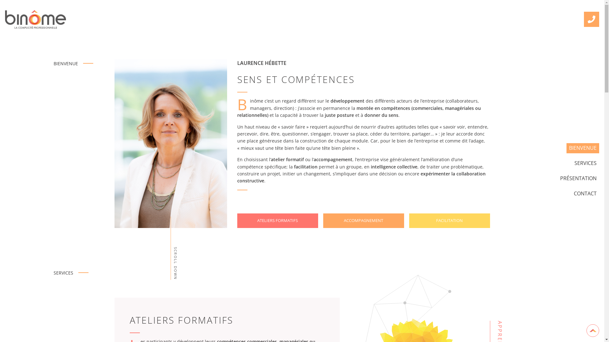 The width and height of the screenshot is (609, 342). Describe the element at coordinates (583, 148) in the screenshot. I see `BIENVENUE` at that location.